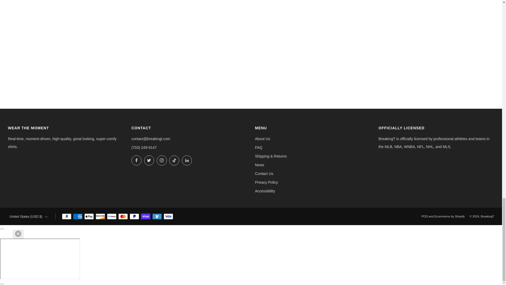 The width and height of the screenshot is (506, 285). What do you see at coordinates (77, 216) in the screenshot?
I see `American Express` at bounding box center [77, 216].